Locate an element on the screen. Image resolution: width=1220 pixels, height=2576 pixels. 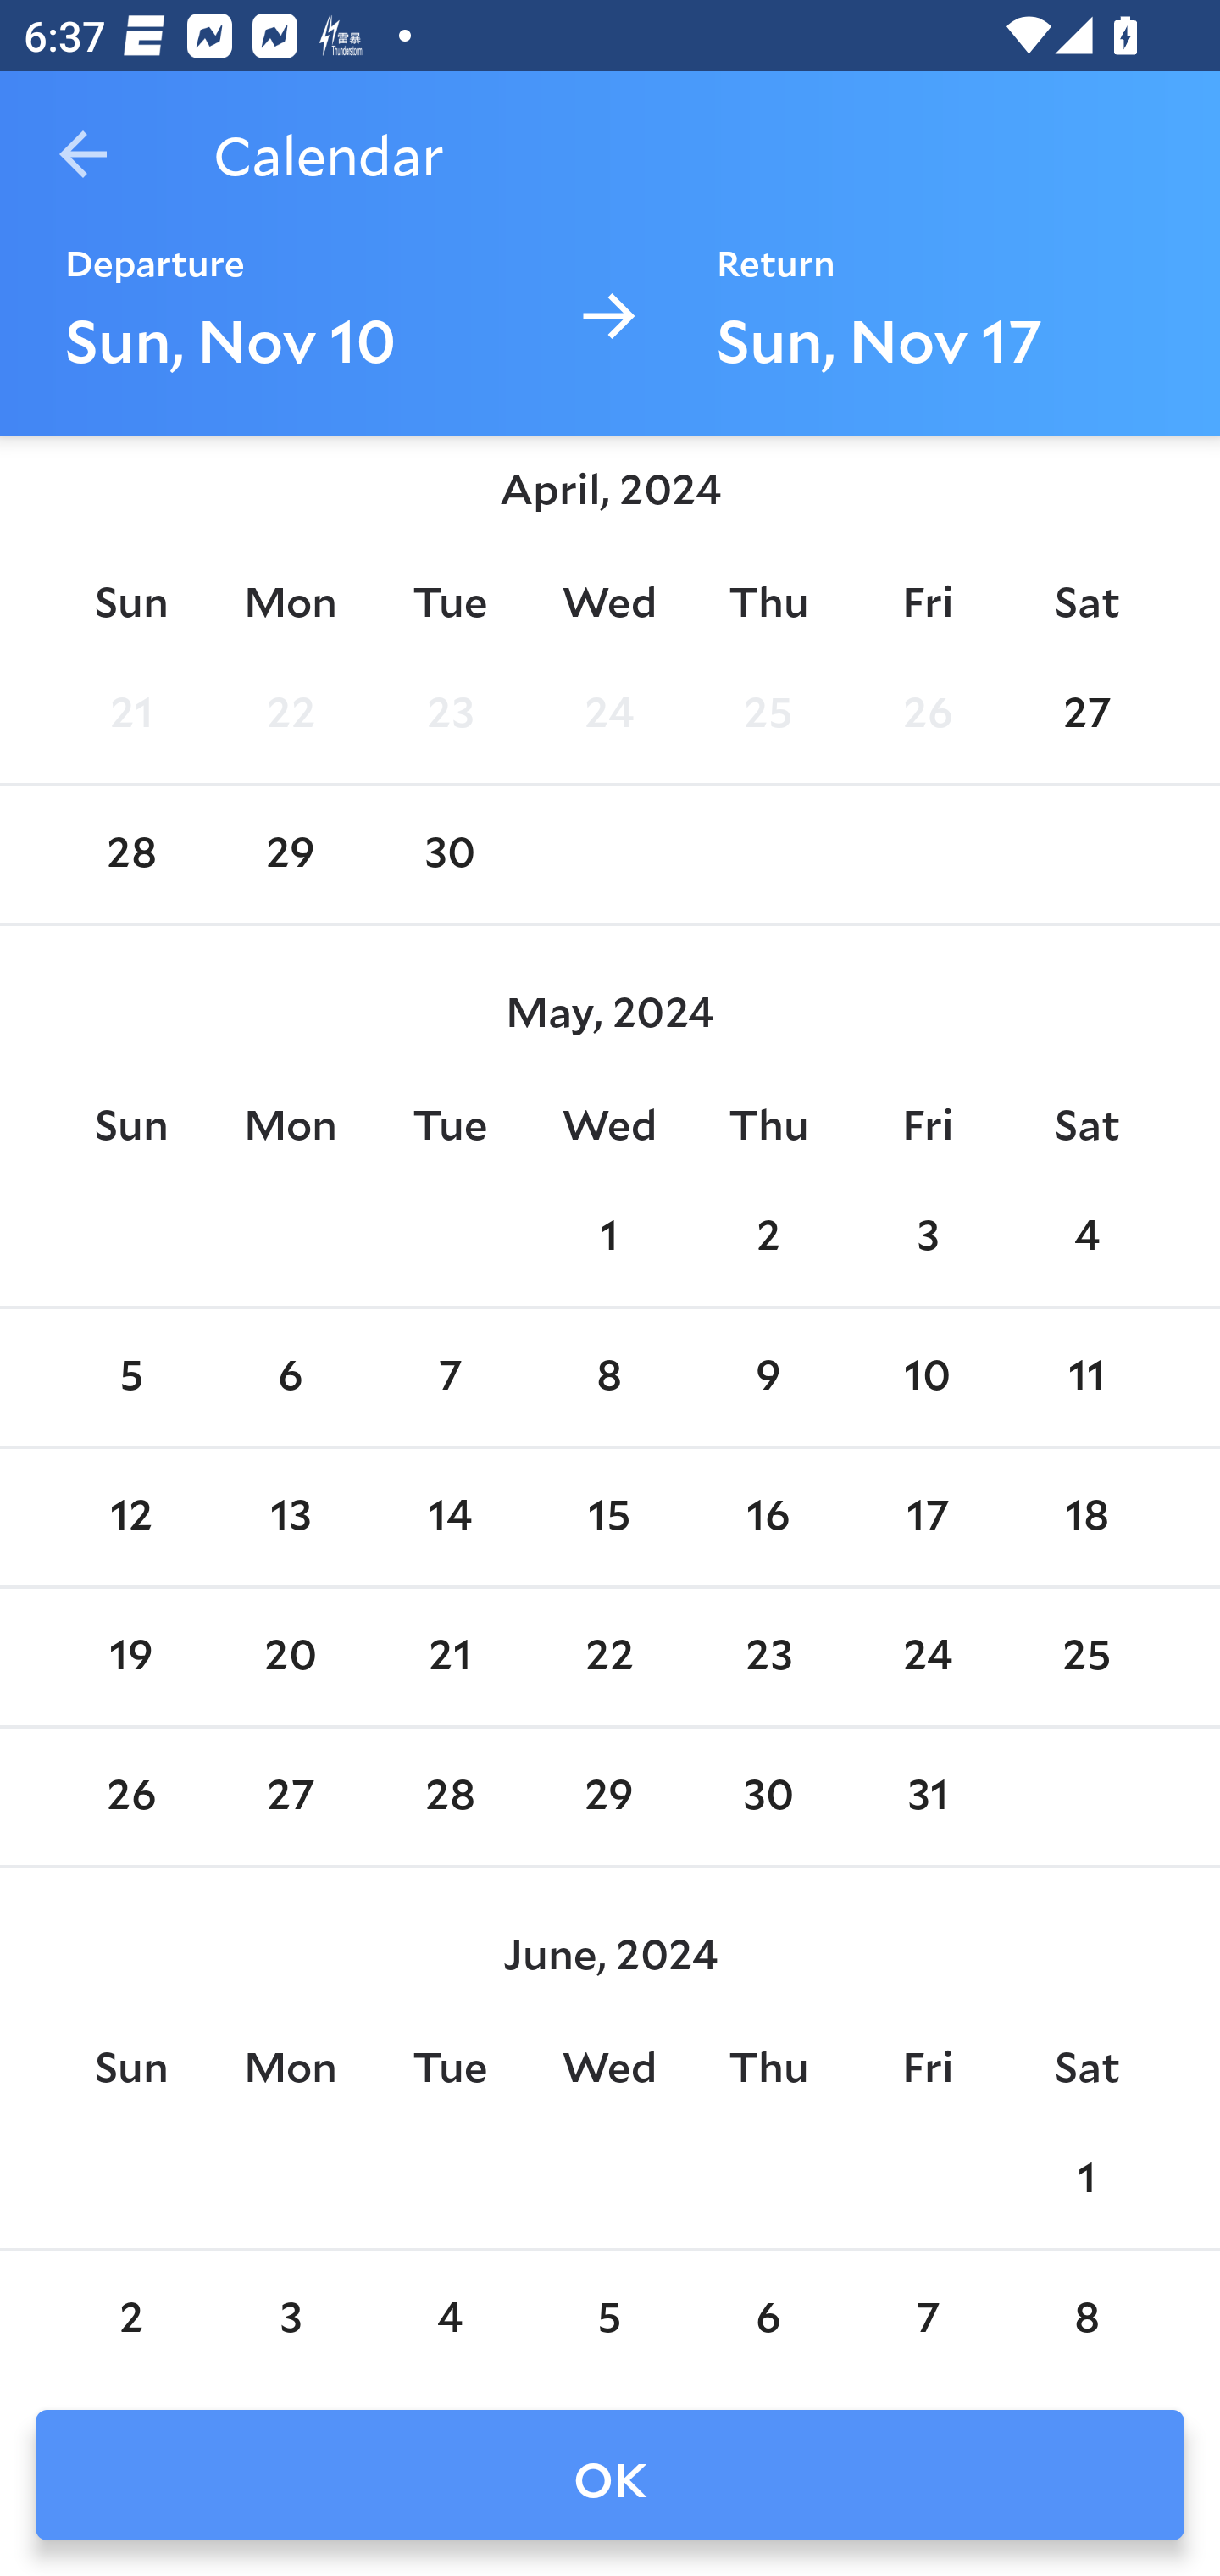
31 is located at coordinates (927, 1798).